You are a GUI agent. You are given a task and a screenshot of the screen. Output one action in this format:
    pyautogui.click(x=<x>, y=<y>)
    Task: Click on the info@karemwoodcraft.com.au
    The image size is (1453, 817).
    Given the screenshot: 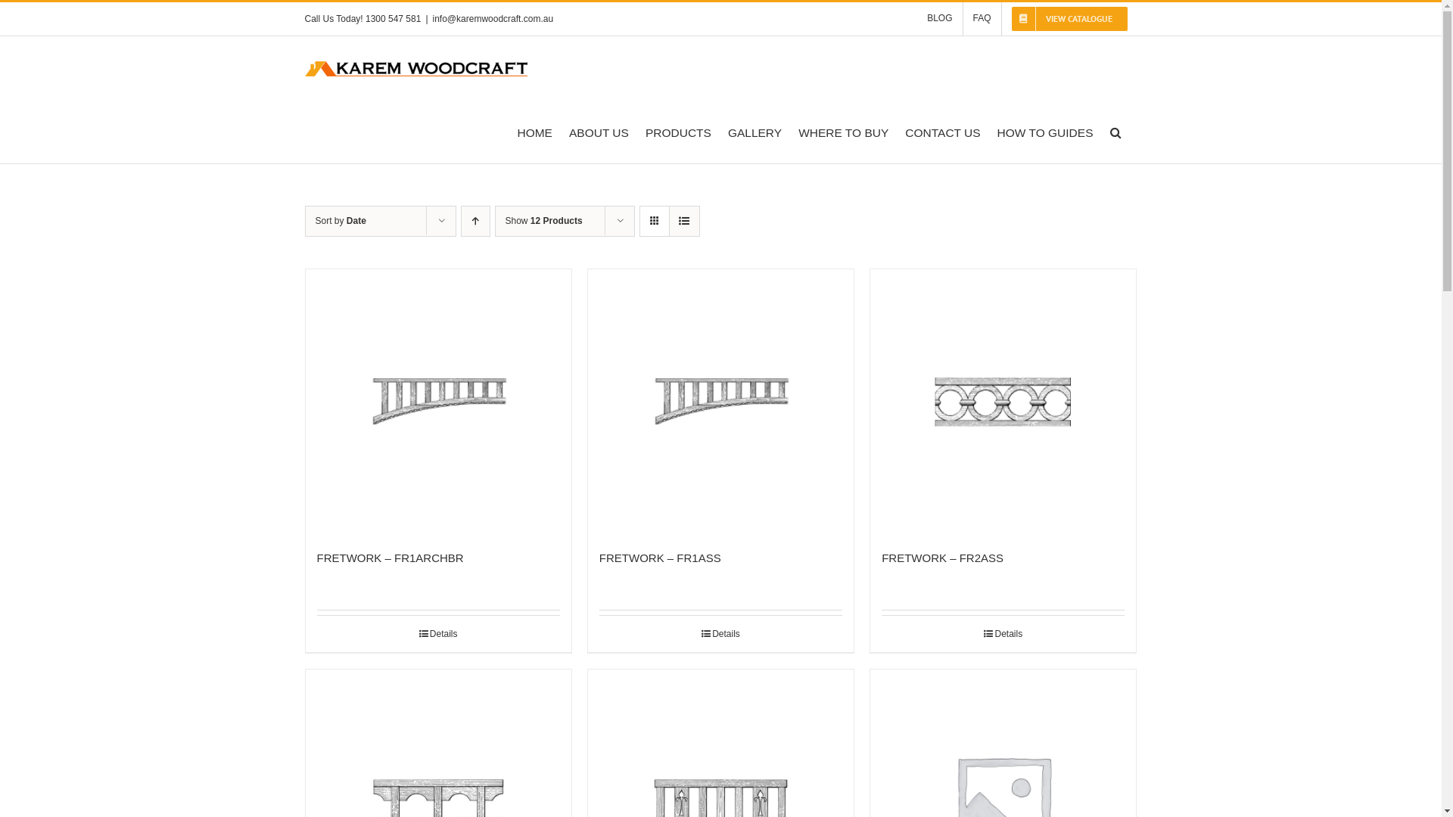 What is the action you would take?
    pyautogui.click(x=493, y=19)
    